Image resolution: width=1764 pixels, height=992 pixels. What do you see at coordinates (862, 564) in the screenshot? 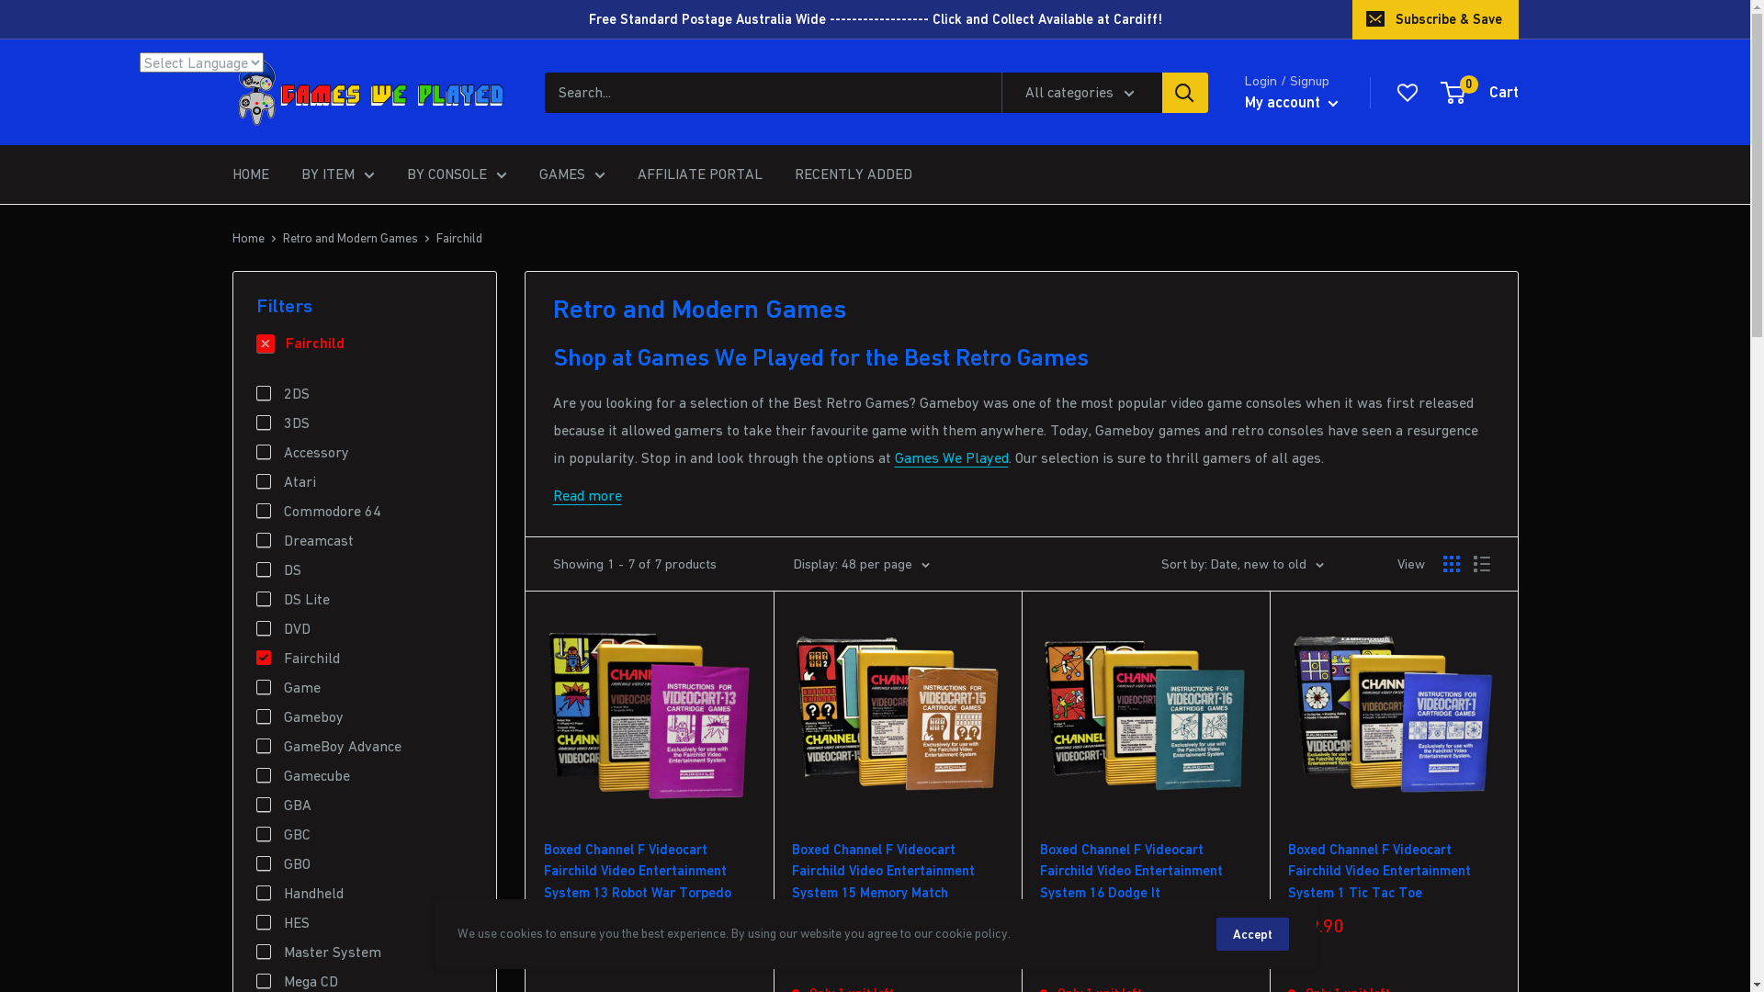
I see `Display: 48 per page` at bounding box center [862, 564].